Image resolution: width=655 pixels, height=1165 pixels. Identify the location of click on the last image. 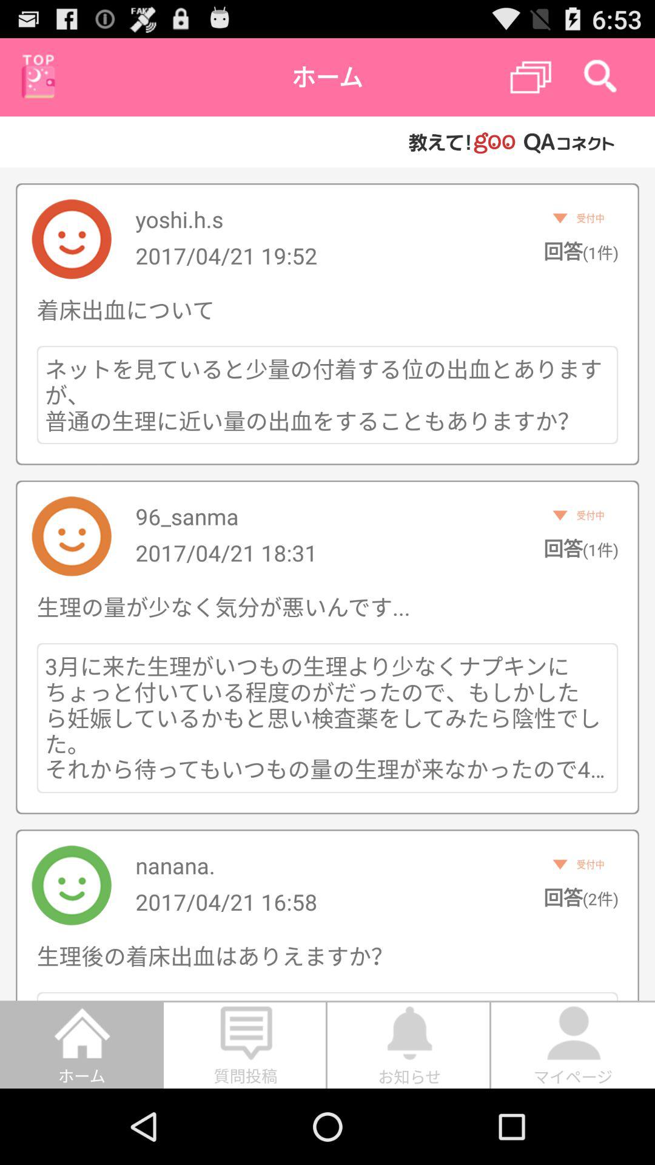
(72, 885).